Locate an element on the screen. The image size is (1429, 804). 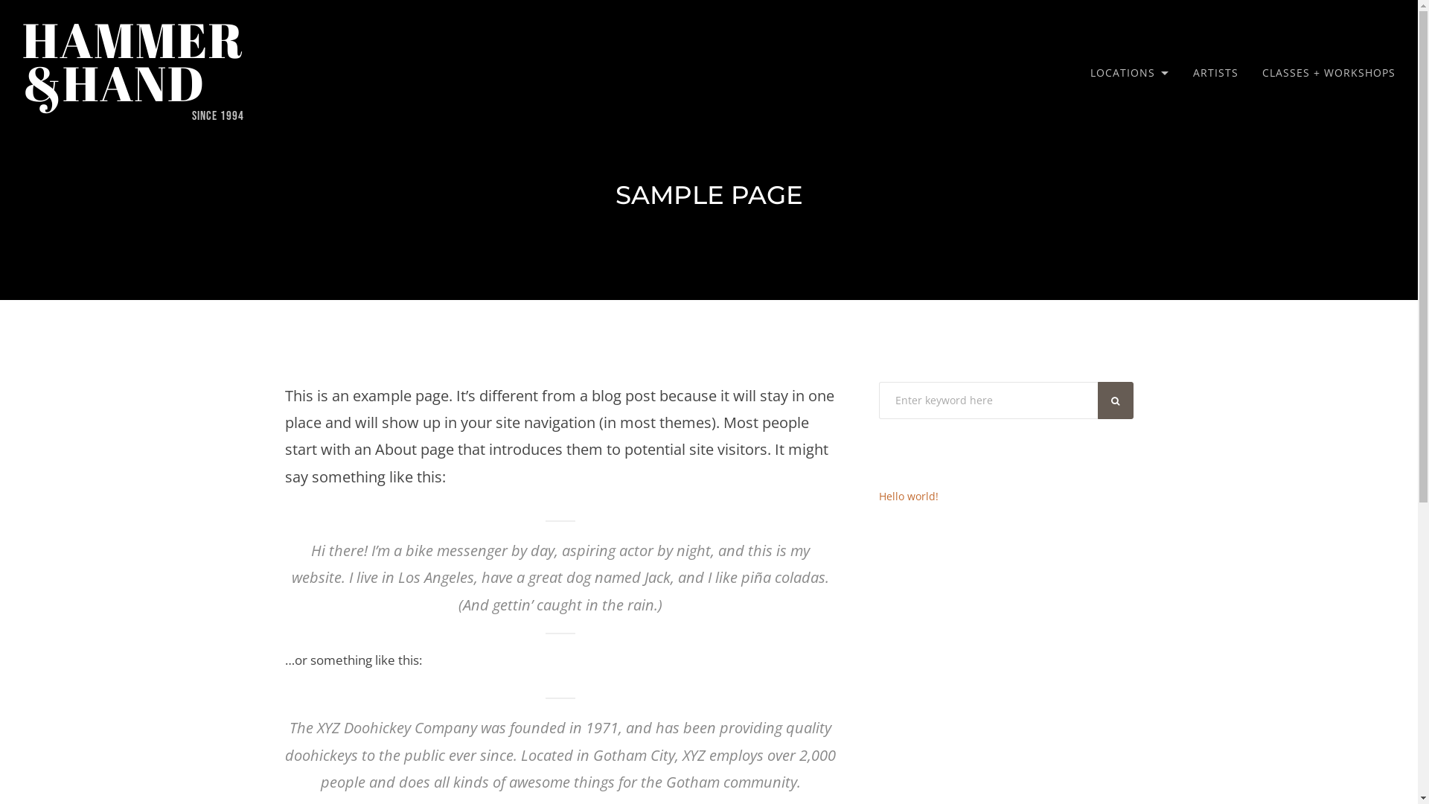
Hello world! is located at coordinates (908, 496).